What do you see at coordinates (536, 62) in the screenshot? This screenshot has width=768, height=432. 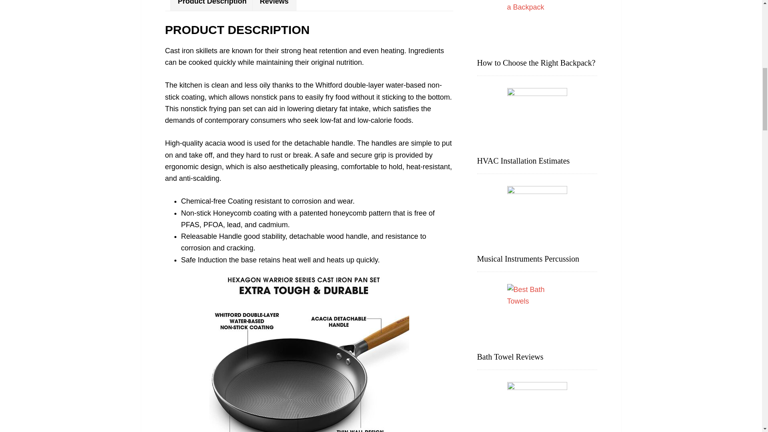 I see `How to Choose the Right Backpack?` at bounding box center [536, 62].